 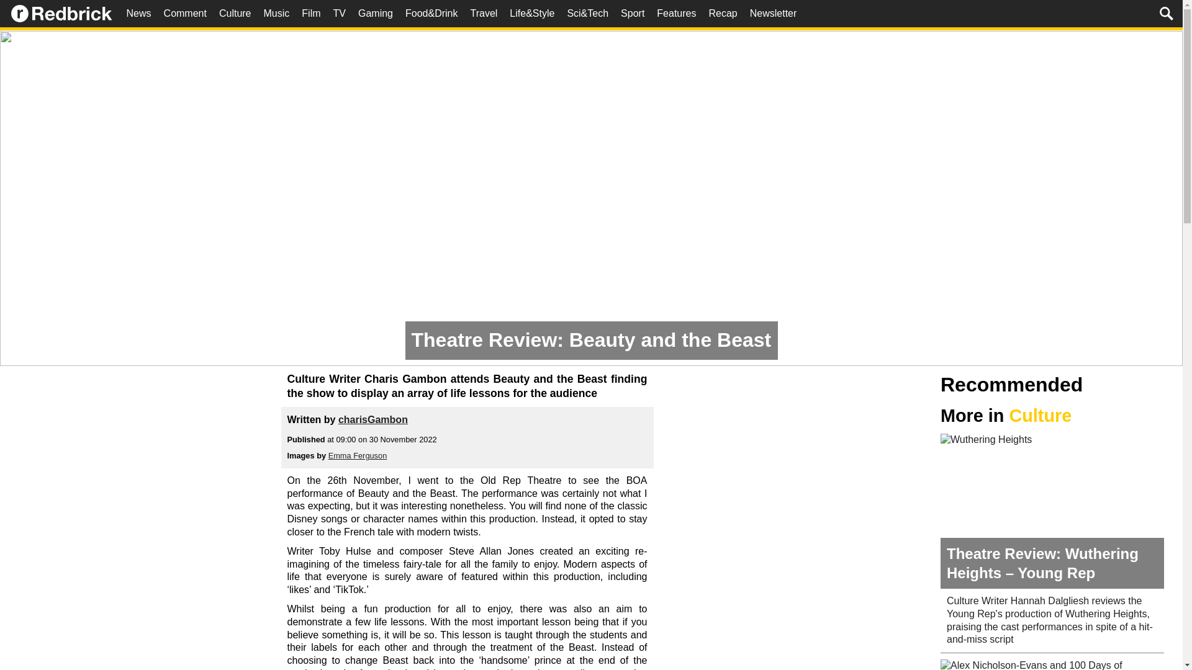 I want to click on Film, so click(x=311, y=14).